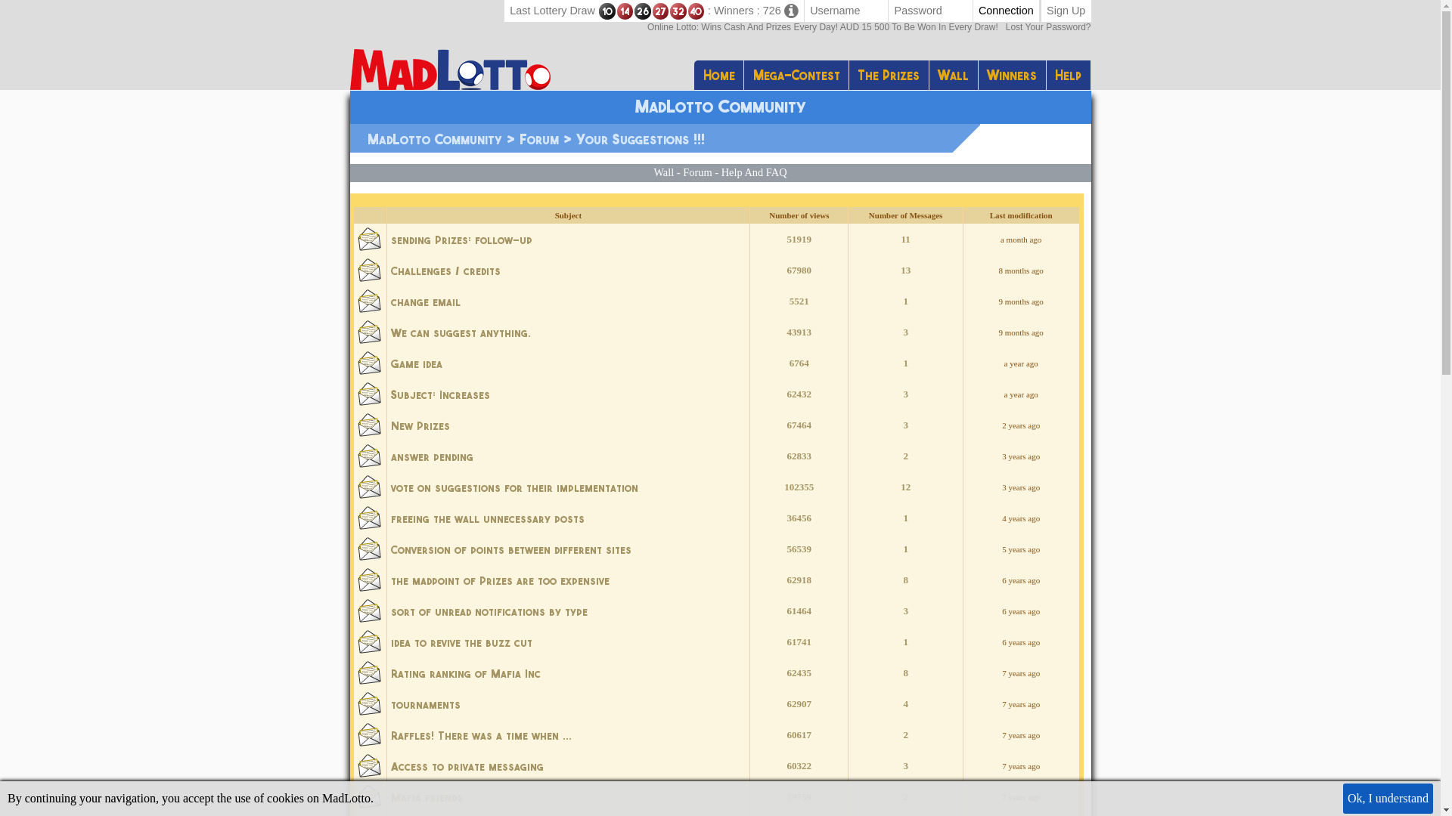 This screenshot has height=816, width=1452. What do you see at coordinates (905, 332) in the screenshot?
I see `3` at bounding box center [905, 332].